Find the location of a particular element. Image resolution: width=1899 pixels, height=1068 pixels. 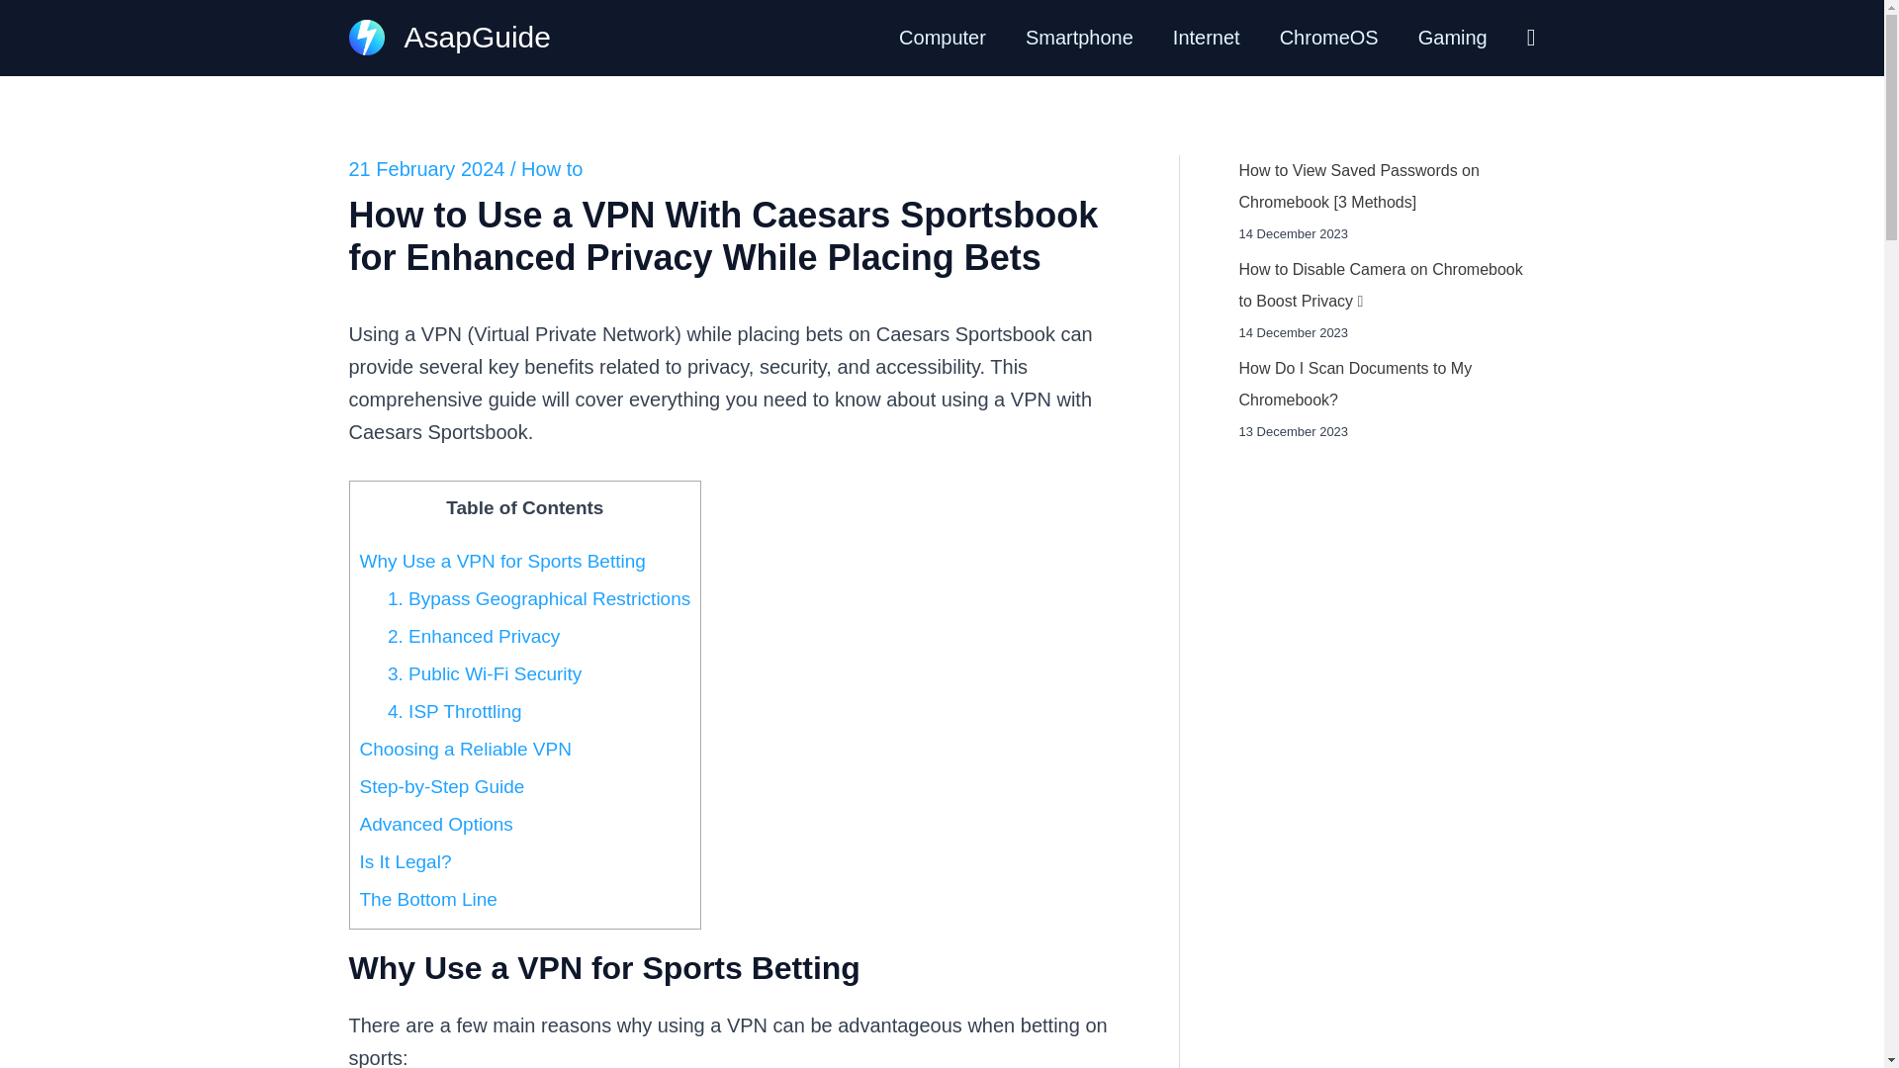

How Do I Scan Documents to My Chromebook? is located at coordinates (1355, 384).